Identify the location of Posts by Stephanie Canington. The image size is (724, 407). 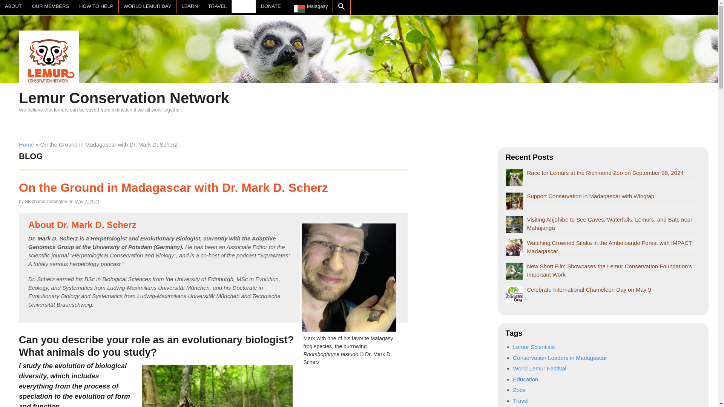
(46, 202).